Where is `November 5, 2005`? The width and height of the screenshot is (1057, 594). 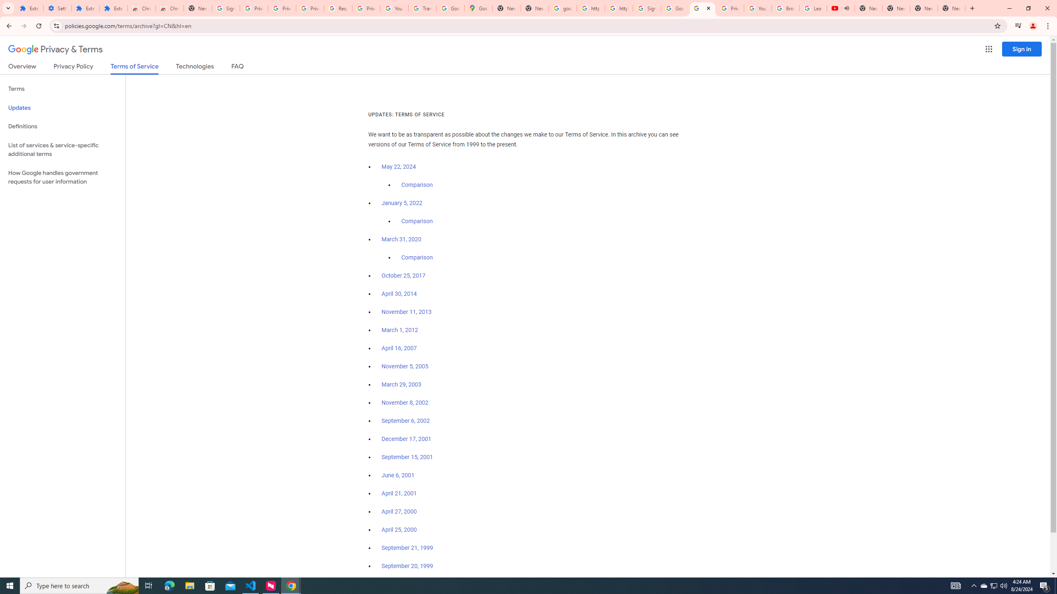 November 5, 2005 is located at coordinates (405, 366).